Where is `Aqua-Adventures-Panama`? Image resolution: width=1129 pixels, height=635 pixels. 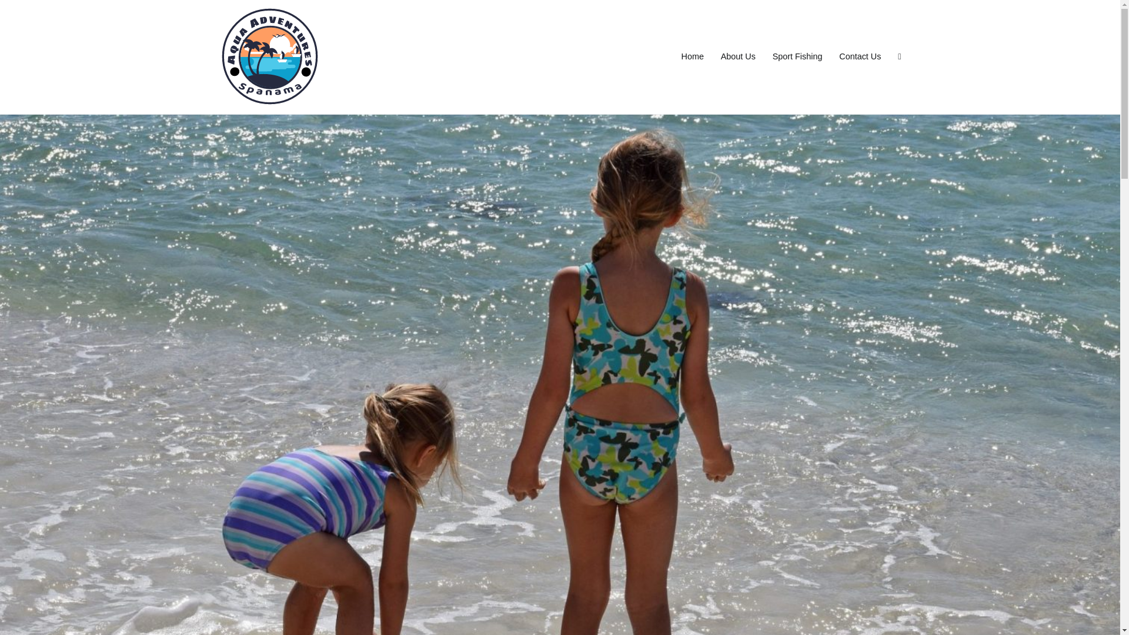 Aqua-Adventures-Panama is located at coordinates (396, 65).